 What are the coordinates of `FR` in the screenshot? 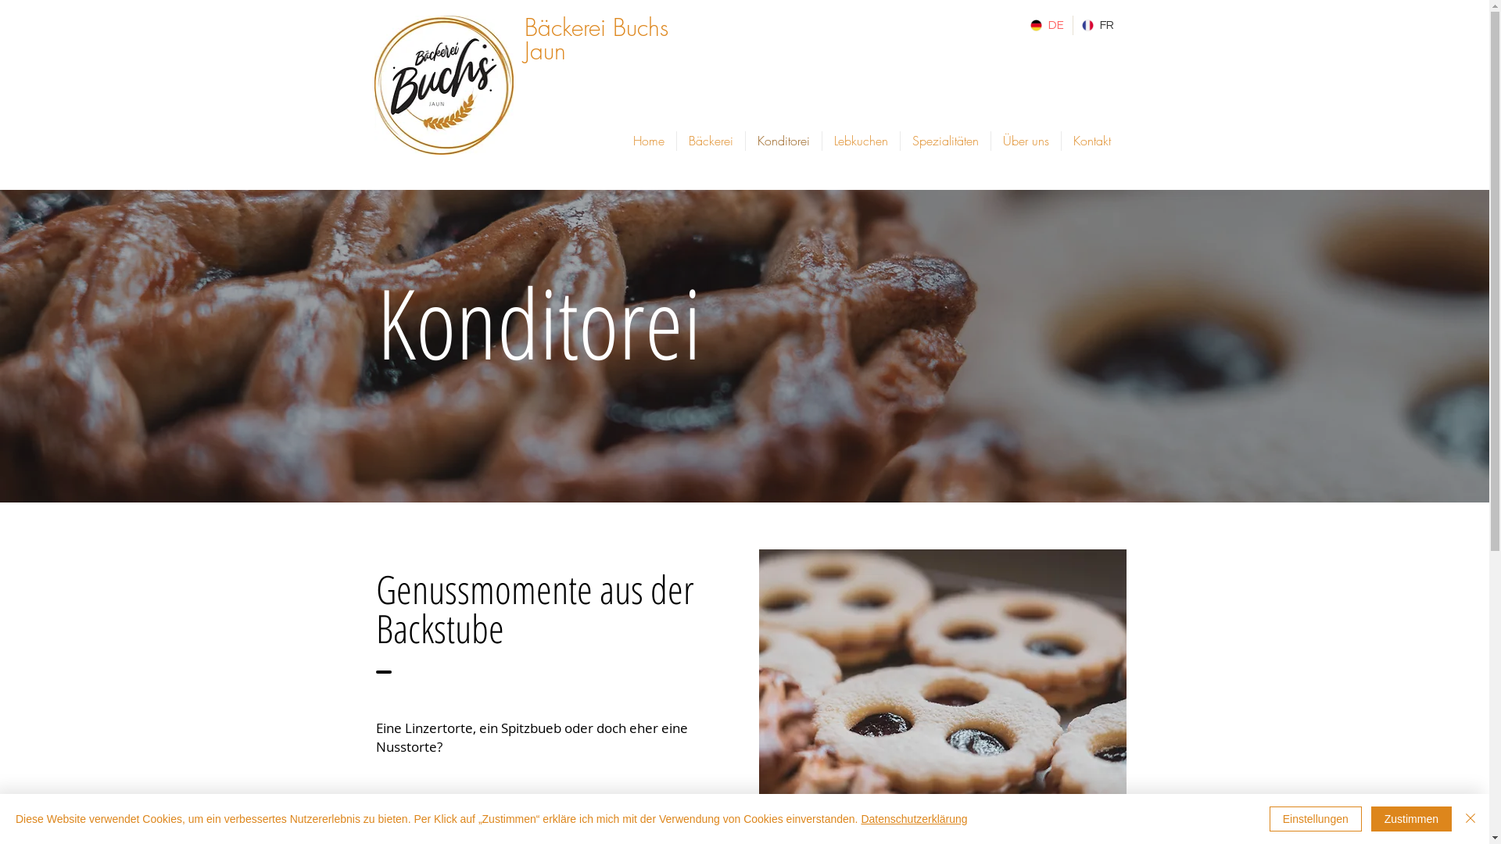 It's located at (1098, 25).